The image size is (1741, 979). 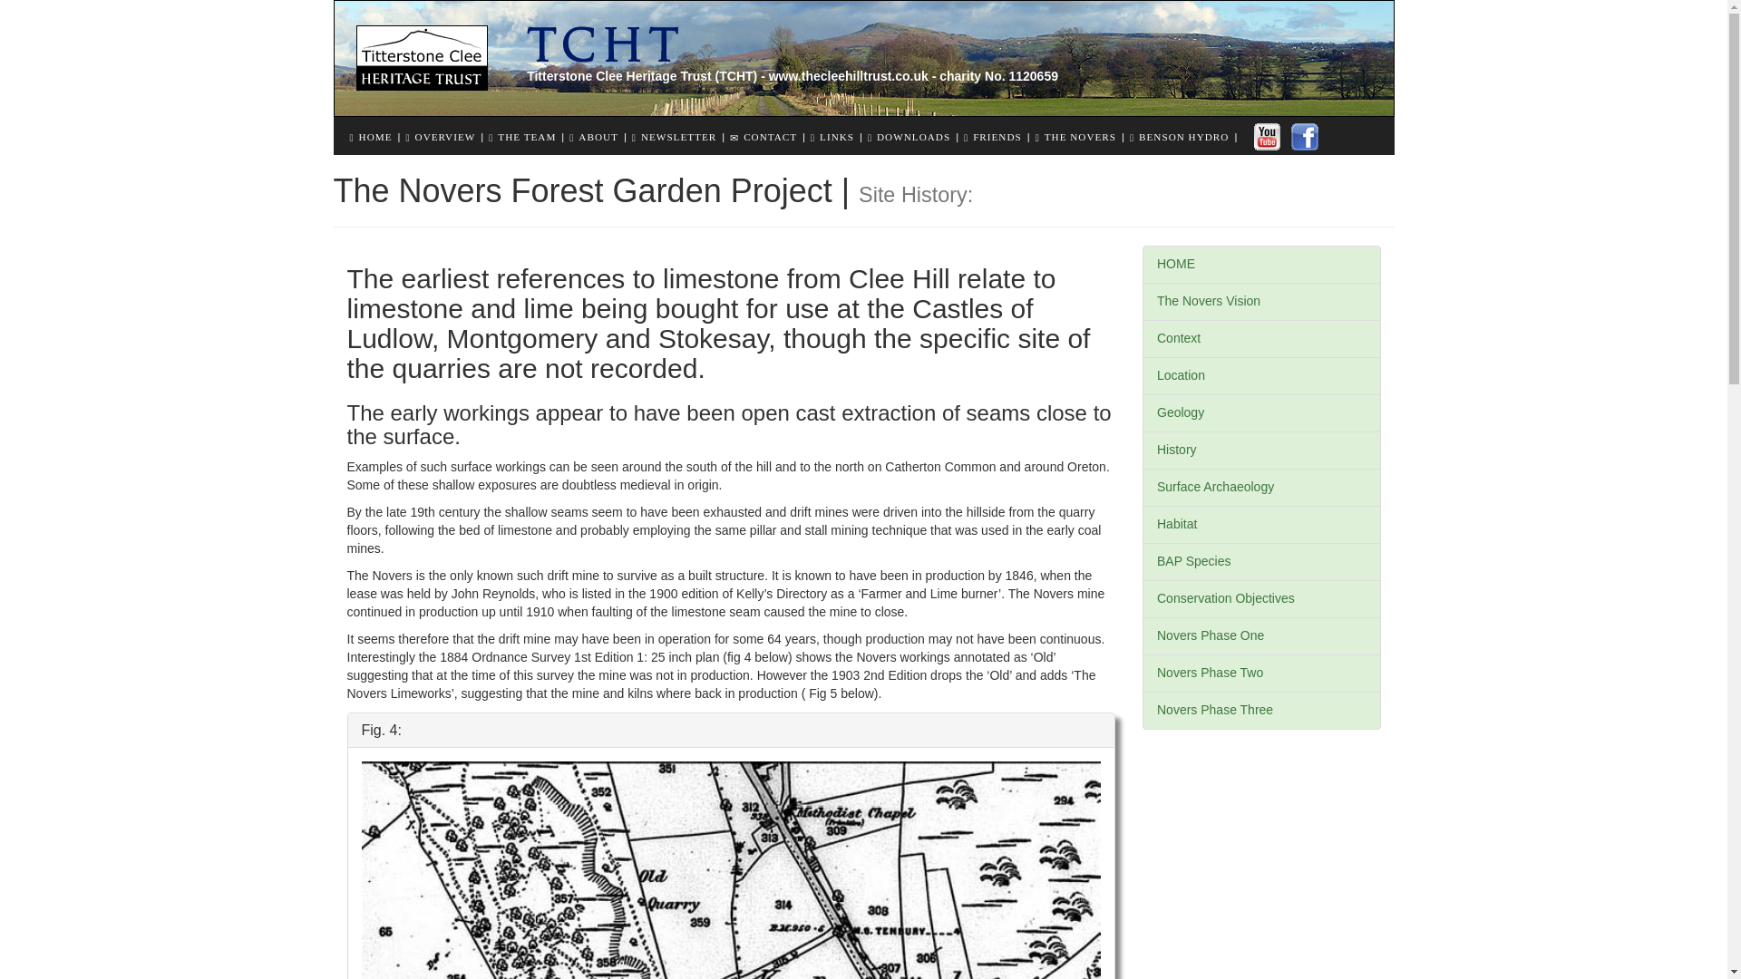 I want to click on ABOUT, so click(x=598, y=136).